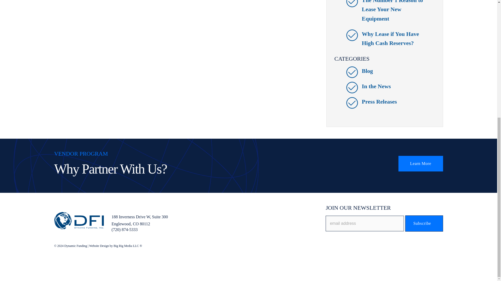  What do you see at coordinates (79, 221) in the screenshot?
I see `Dynamic Funding` at bounding box center [79, 221].